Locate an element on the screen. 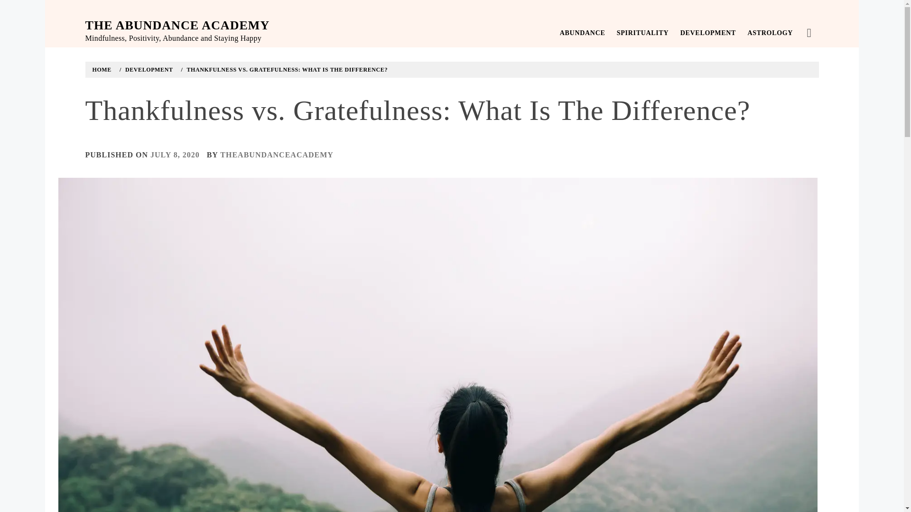 The width and height of the screenshot is (911, 512). ABUNDANCE is located at coordinates (583, 33).